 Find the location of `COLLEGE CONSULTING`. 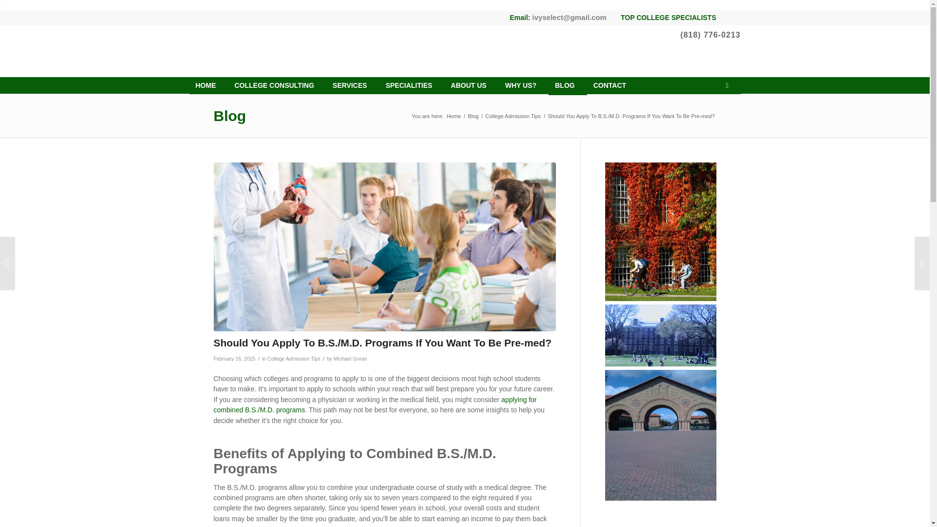

COLLEGE CONSULTING is located at coordinates (277, 86).